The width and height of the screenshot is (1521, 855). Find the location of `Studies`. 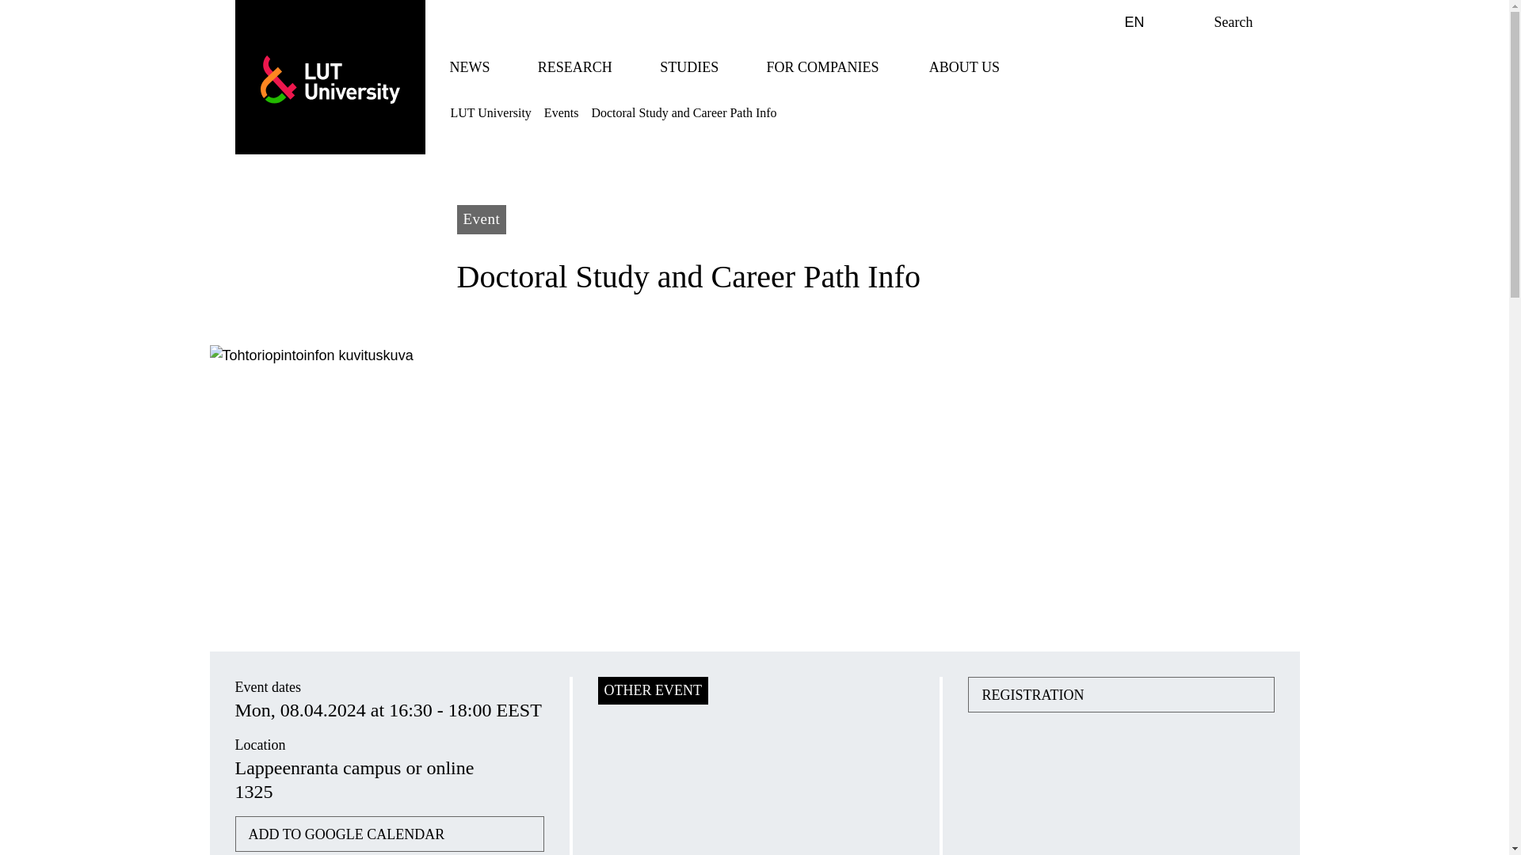

Studies is located at coordinates (330, 79).